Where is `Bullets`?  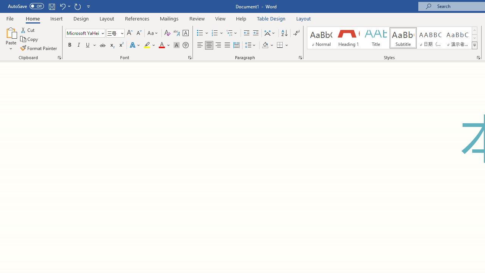 Bullets is located at coordinates (200, 33).